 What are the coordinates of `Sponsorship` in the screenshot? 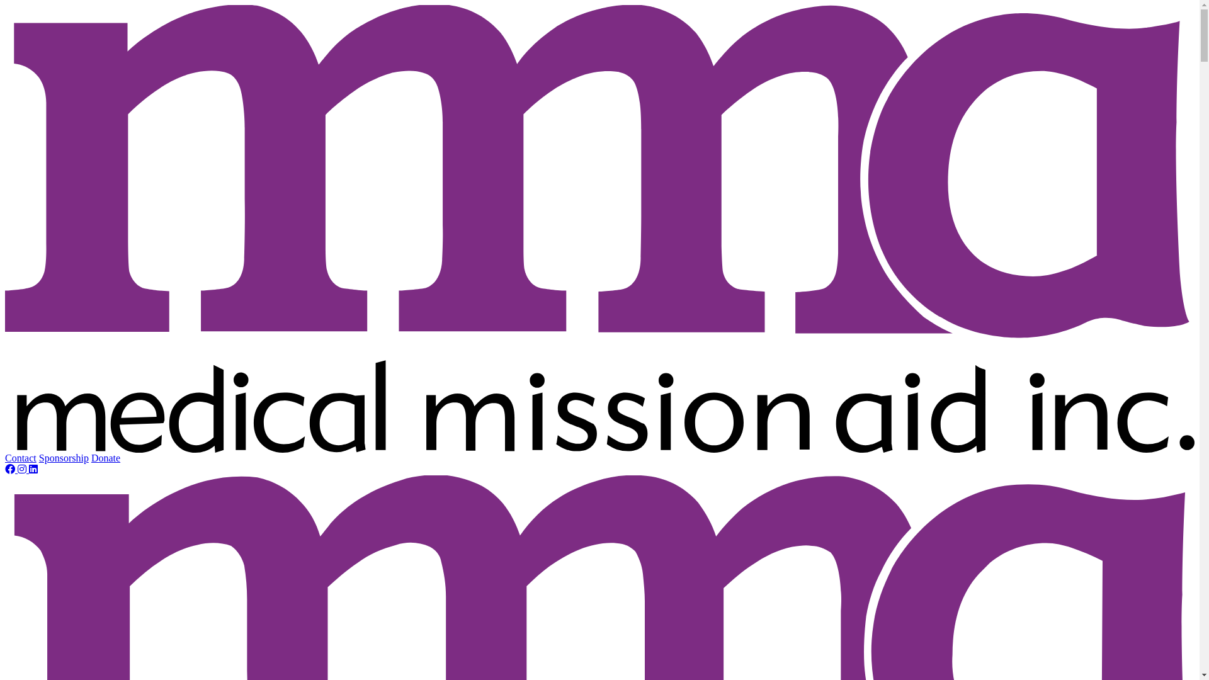 It's located at (64, 458).